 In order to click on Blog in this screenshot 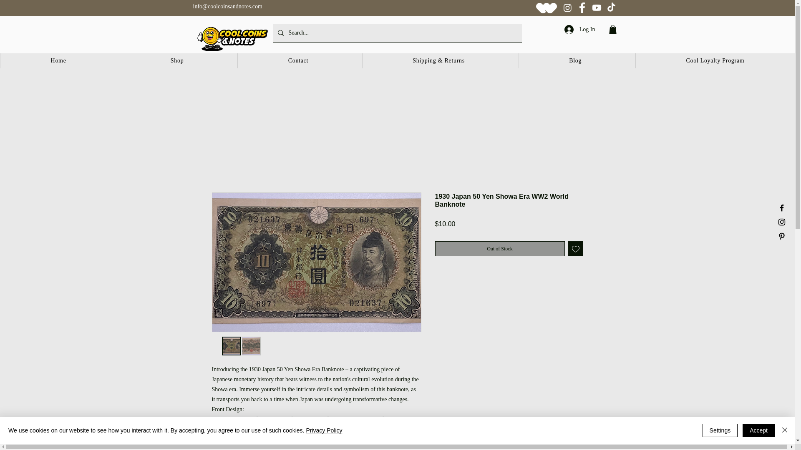, I will do `click(575, 61)`.